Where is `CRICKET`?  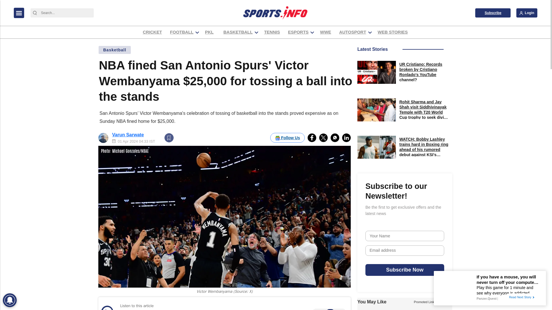 CRICKET is located at coordinates (152, 32).